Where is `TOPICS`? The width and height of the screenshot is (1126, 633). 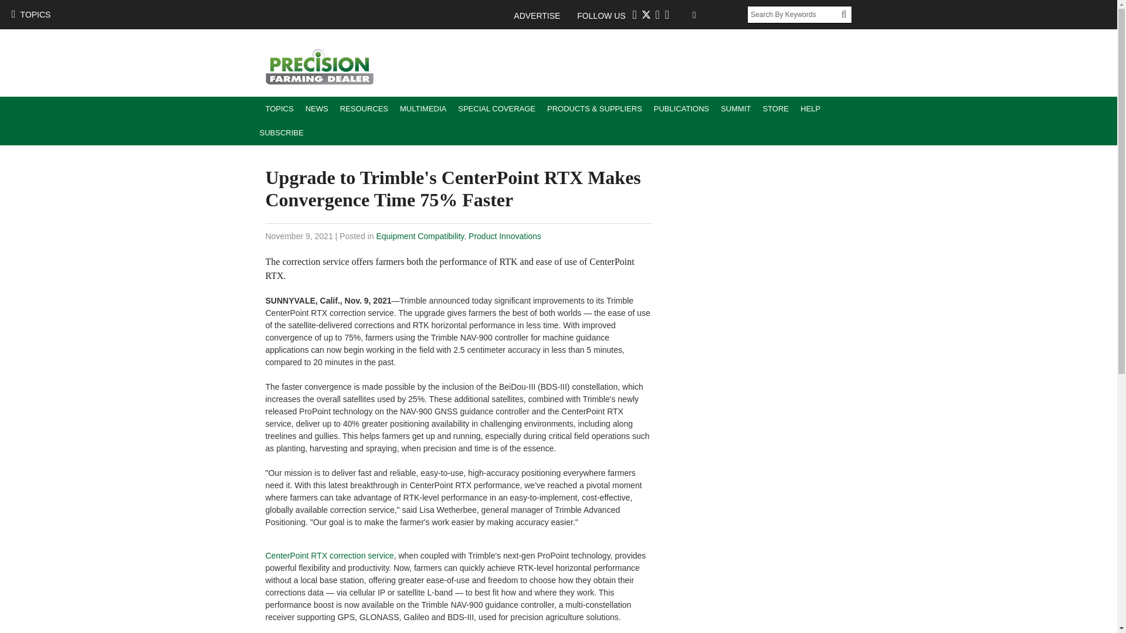
TOPICS is located at coordinates (279, 109).